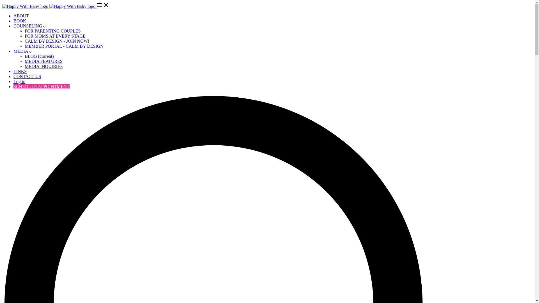 Image resolution: width=539 pixels, height=303 pixels. Describe the element at coordinates (64, 46) in the screenshot. I see `MEMBER PORTAL - CALM BY DESIGN` at that location.